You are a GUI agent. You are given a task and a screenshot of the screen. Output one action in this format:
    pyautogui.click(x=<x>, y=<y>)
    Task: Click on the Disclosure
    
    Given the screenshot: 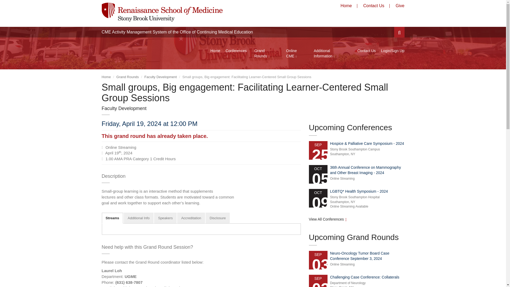 What is the action you would take?
    pyautogui.click(x=218, y=218)
    